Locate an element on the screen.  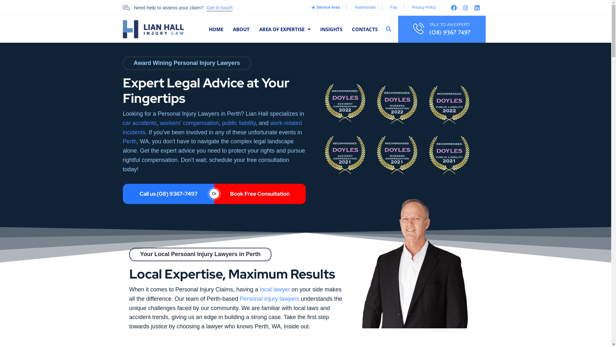
local lawyer is located at coordinates (275, 289).